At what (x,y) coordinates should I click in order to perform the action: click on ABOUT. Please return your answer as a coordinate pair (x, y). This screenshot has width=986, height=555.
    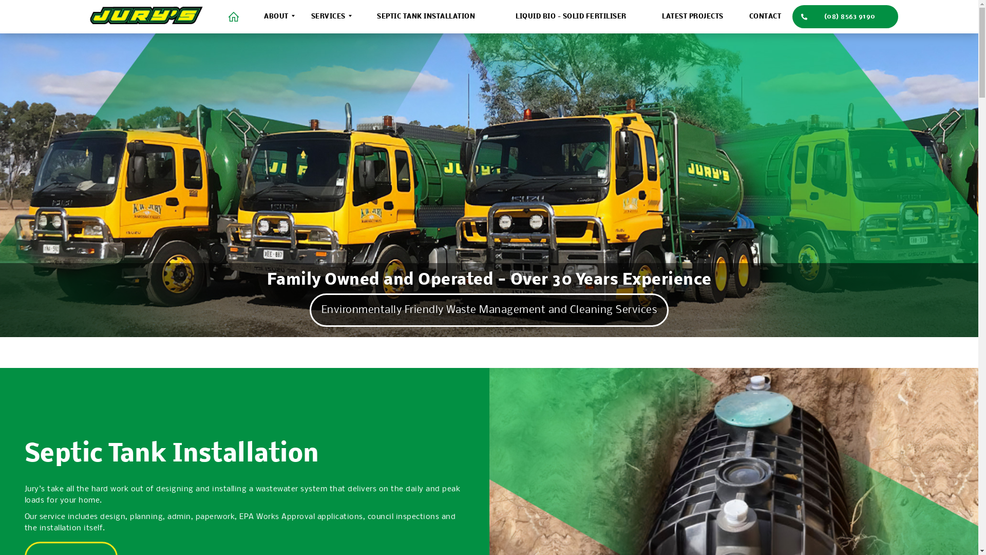
    Looking at the image, I should click on (277, 16).